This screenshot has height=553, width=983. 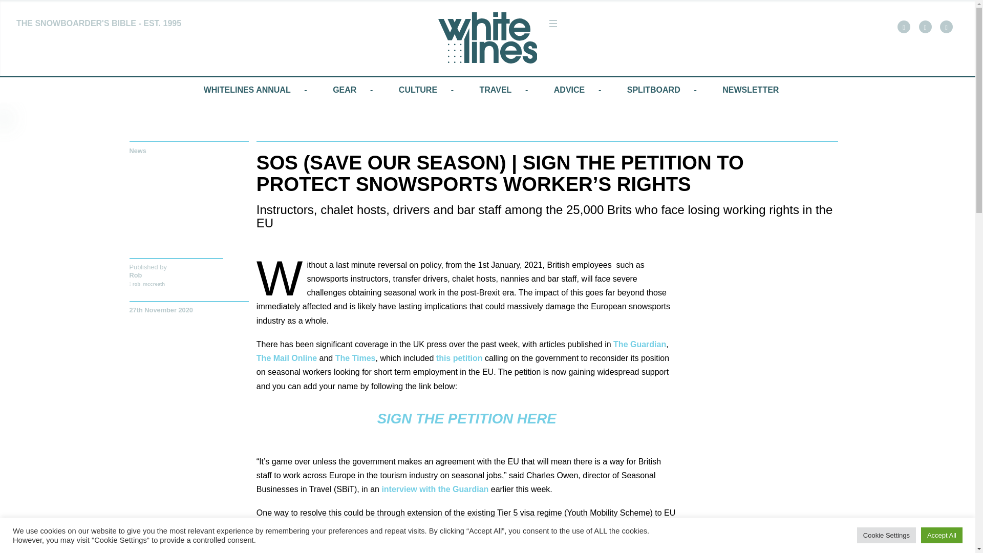 I want to click on ADVICE, so click(x=569, y=90).